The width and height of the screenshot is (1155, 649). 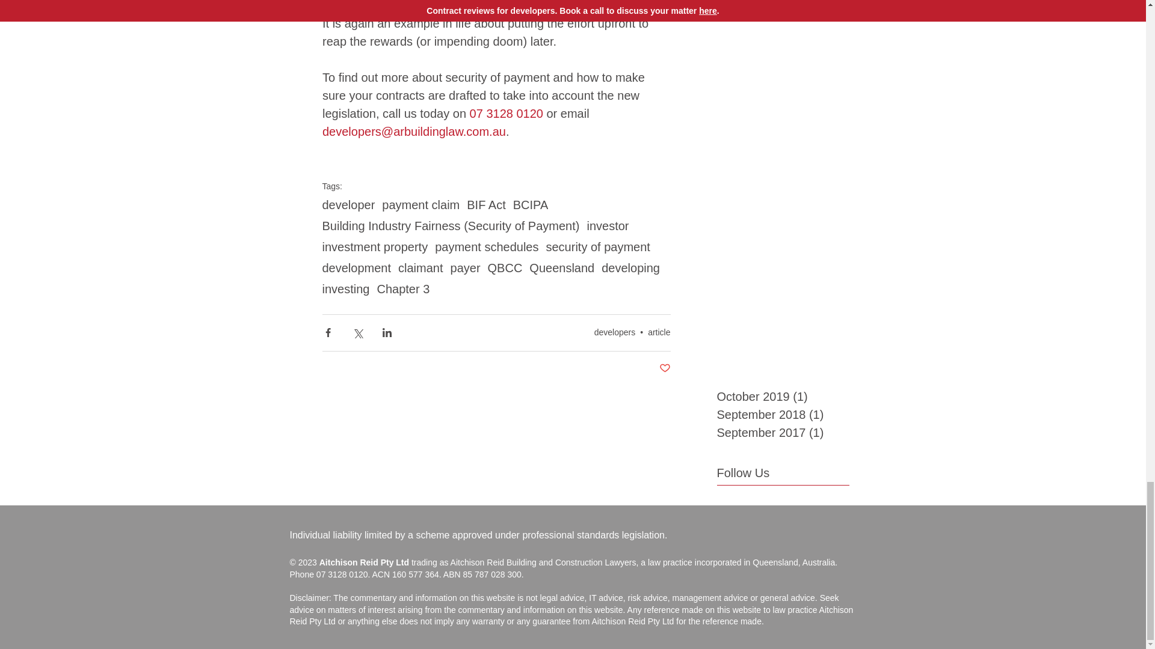 What do you see at coordinates (665, 368) in the screenshot?
I see `Post not marked as liked` at bounding box center [665, 368].